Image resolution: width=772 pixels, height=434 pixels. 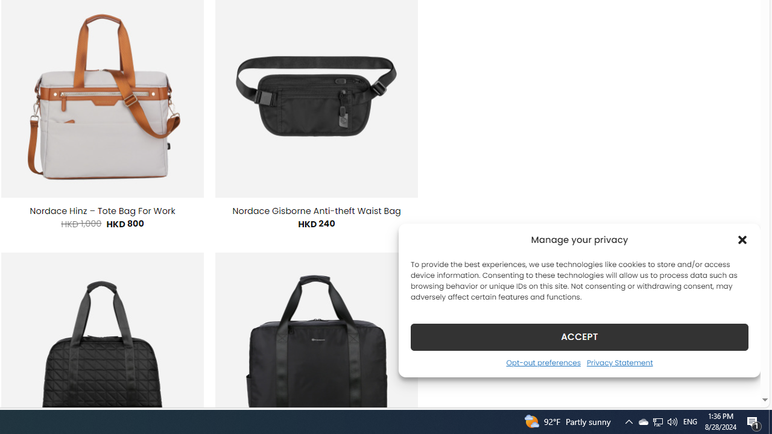 I want to click on Nordace Gisborne Anti-theft Waist Bag, so click(x=317, y=211).